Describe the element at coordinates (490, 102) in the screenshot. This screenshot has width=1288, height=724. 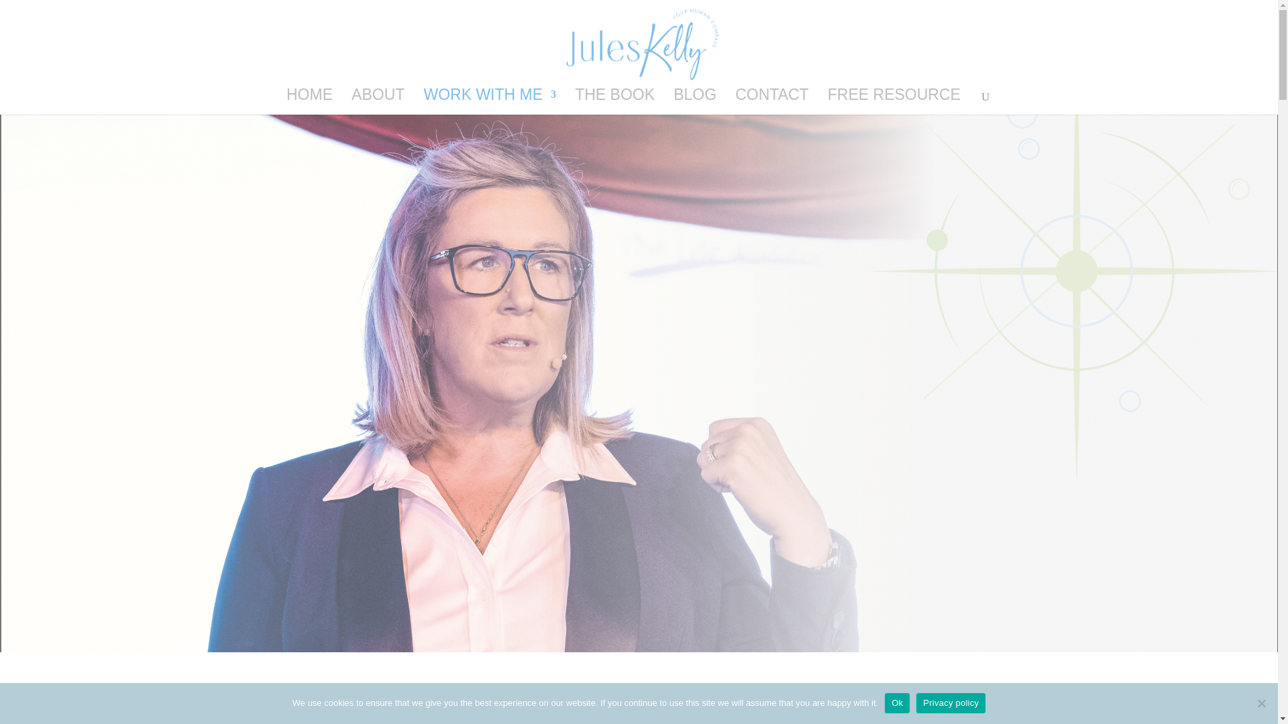
I see `WORK WITH ME` at that location.